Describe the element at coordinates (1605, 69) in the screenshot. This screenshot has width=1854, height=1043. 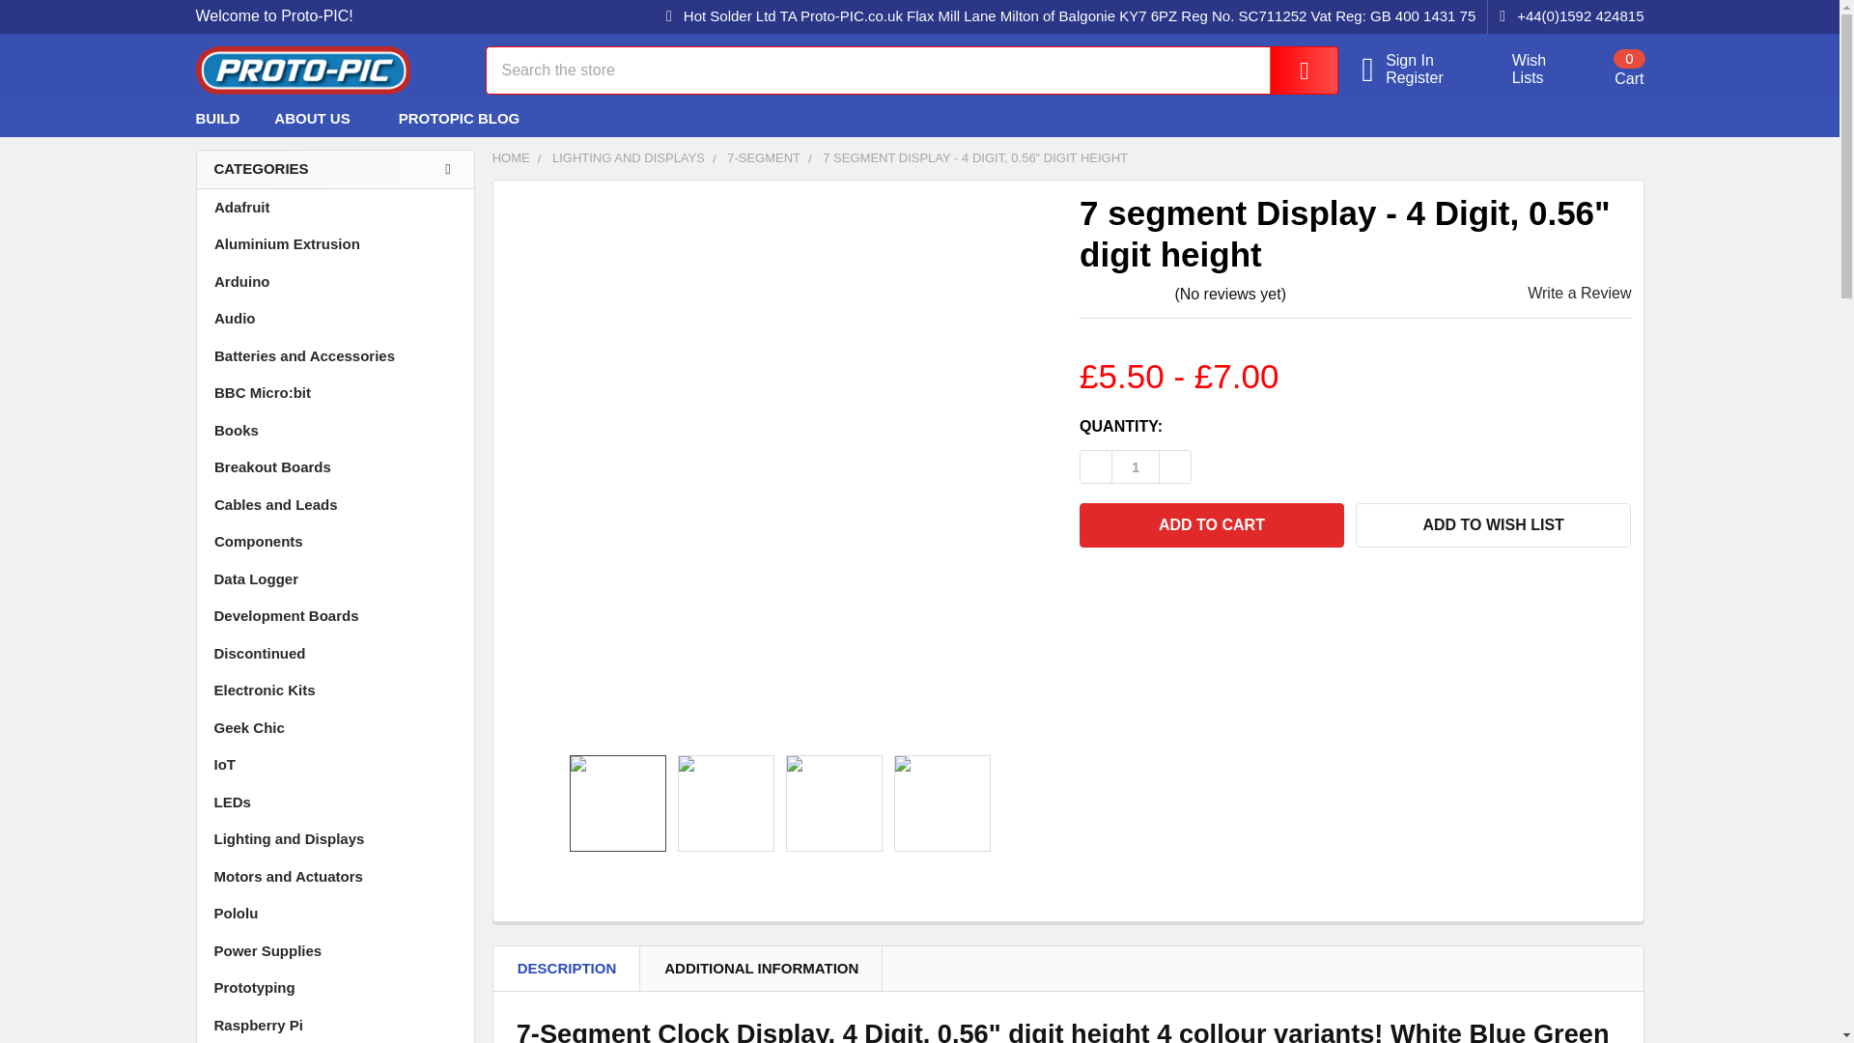
I see `Register` at that location.